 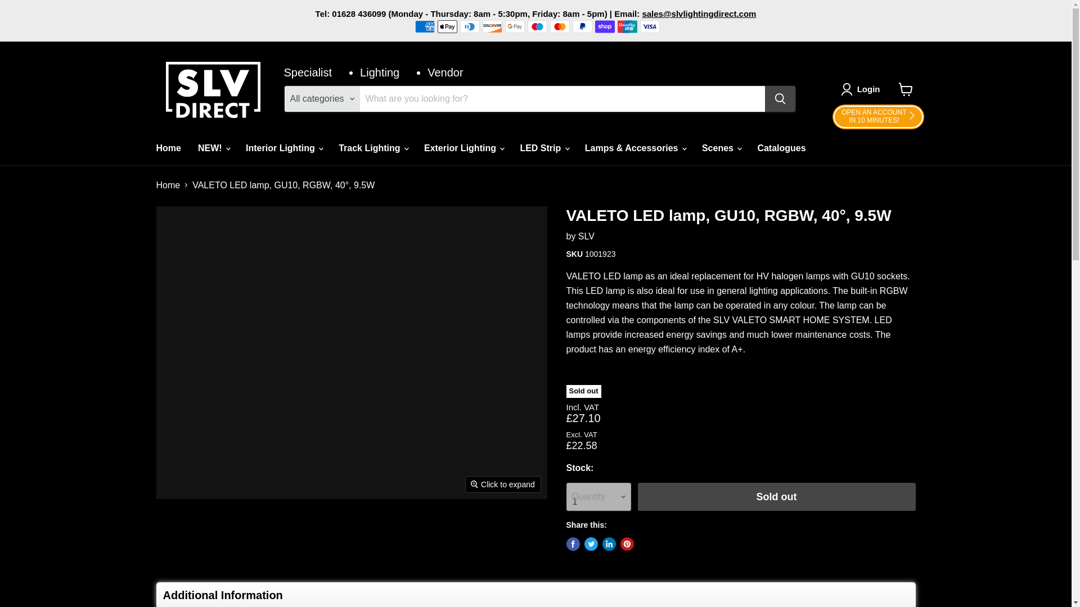 I want to click on SLV, so click(x=515, y=26).